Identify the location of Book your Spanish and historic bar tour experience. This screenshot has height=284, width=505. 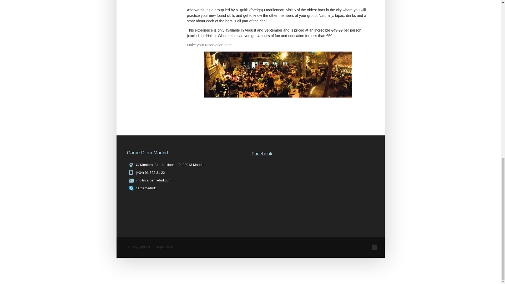
(209, 45).